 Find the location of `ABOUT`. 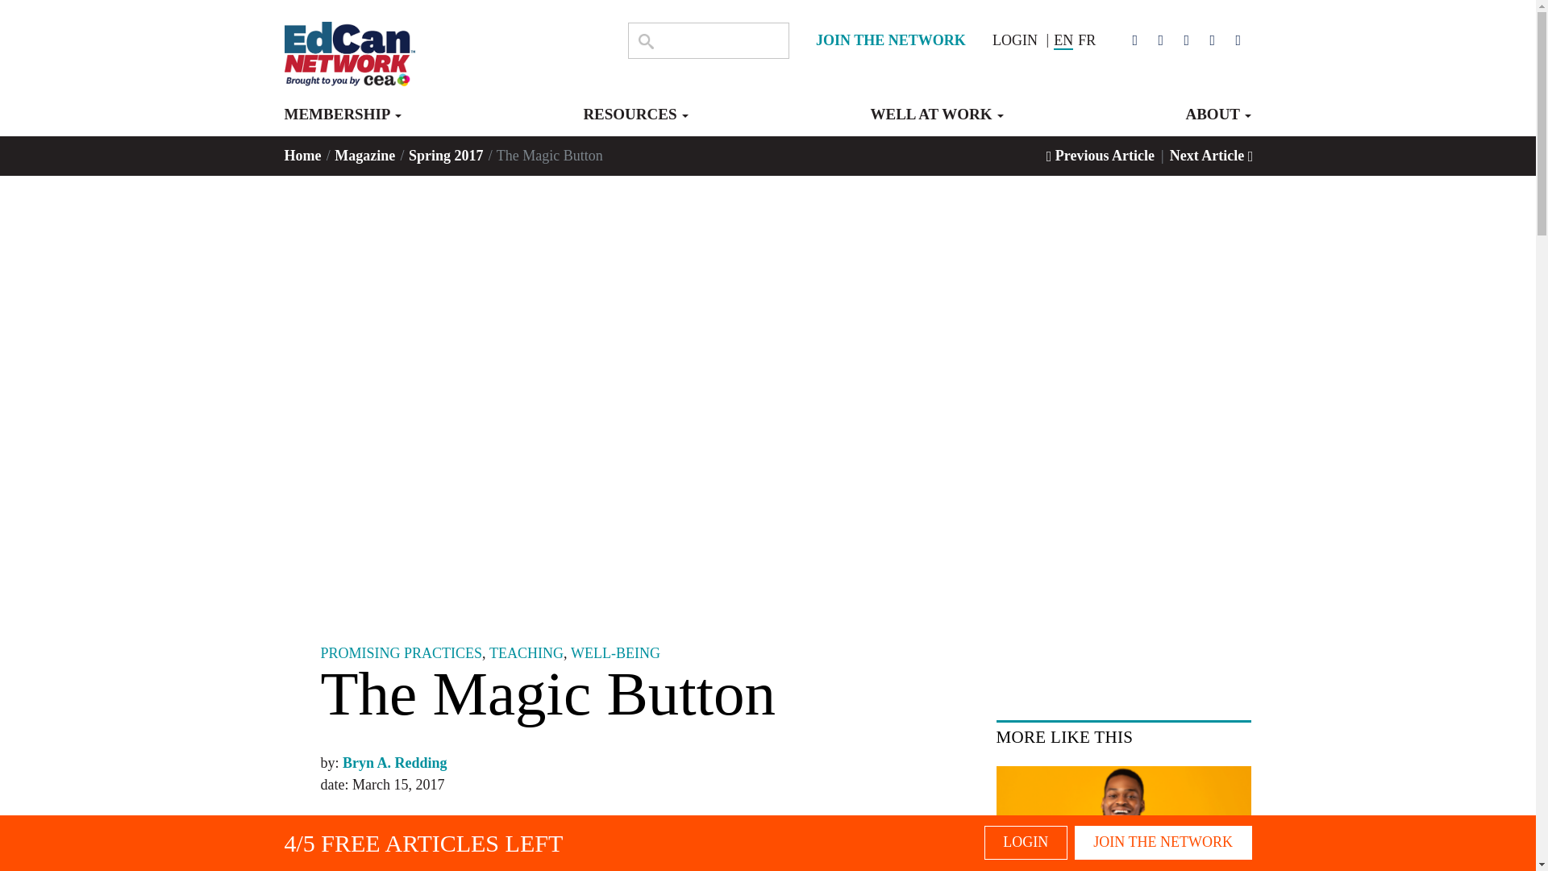

ABOUT is located at coordinates (1217, 121).